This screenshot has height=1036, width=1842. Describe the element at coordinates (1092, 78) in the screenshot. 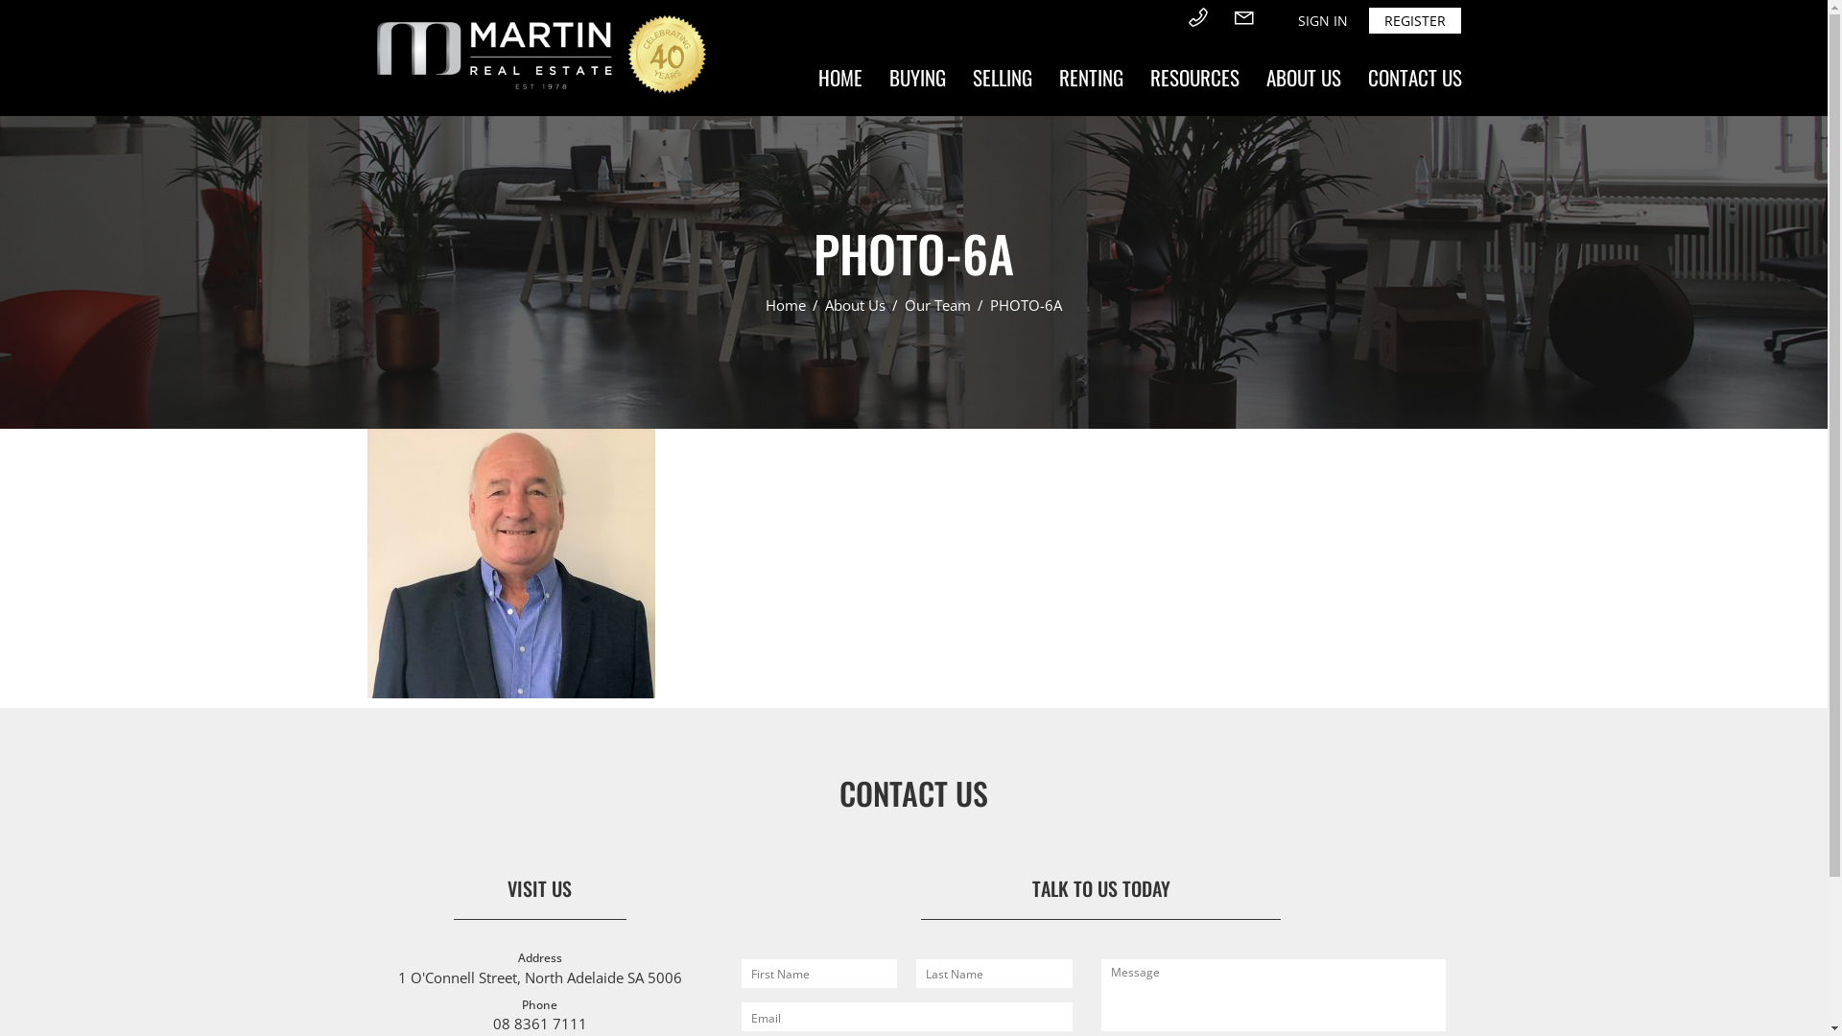

I see `RENTING` at that location.